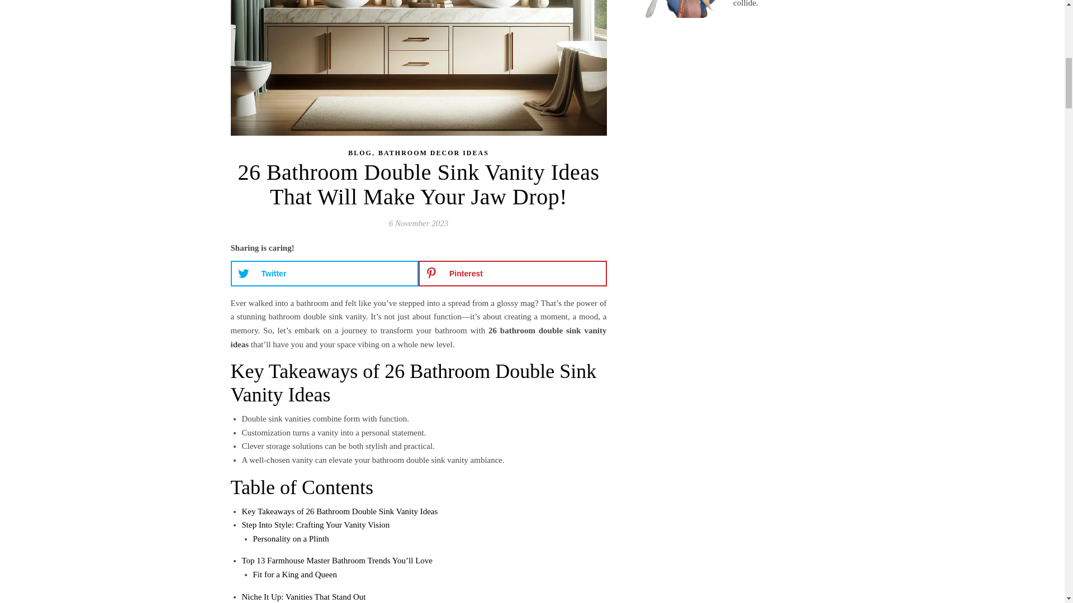 The image size is (1073, 603). What do you see at coordinates (294, 574) in the screenshot?
I see `Fit for a King and Queen` at bounding box center [294, 574].